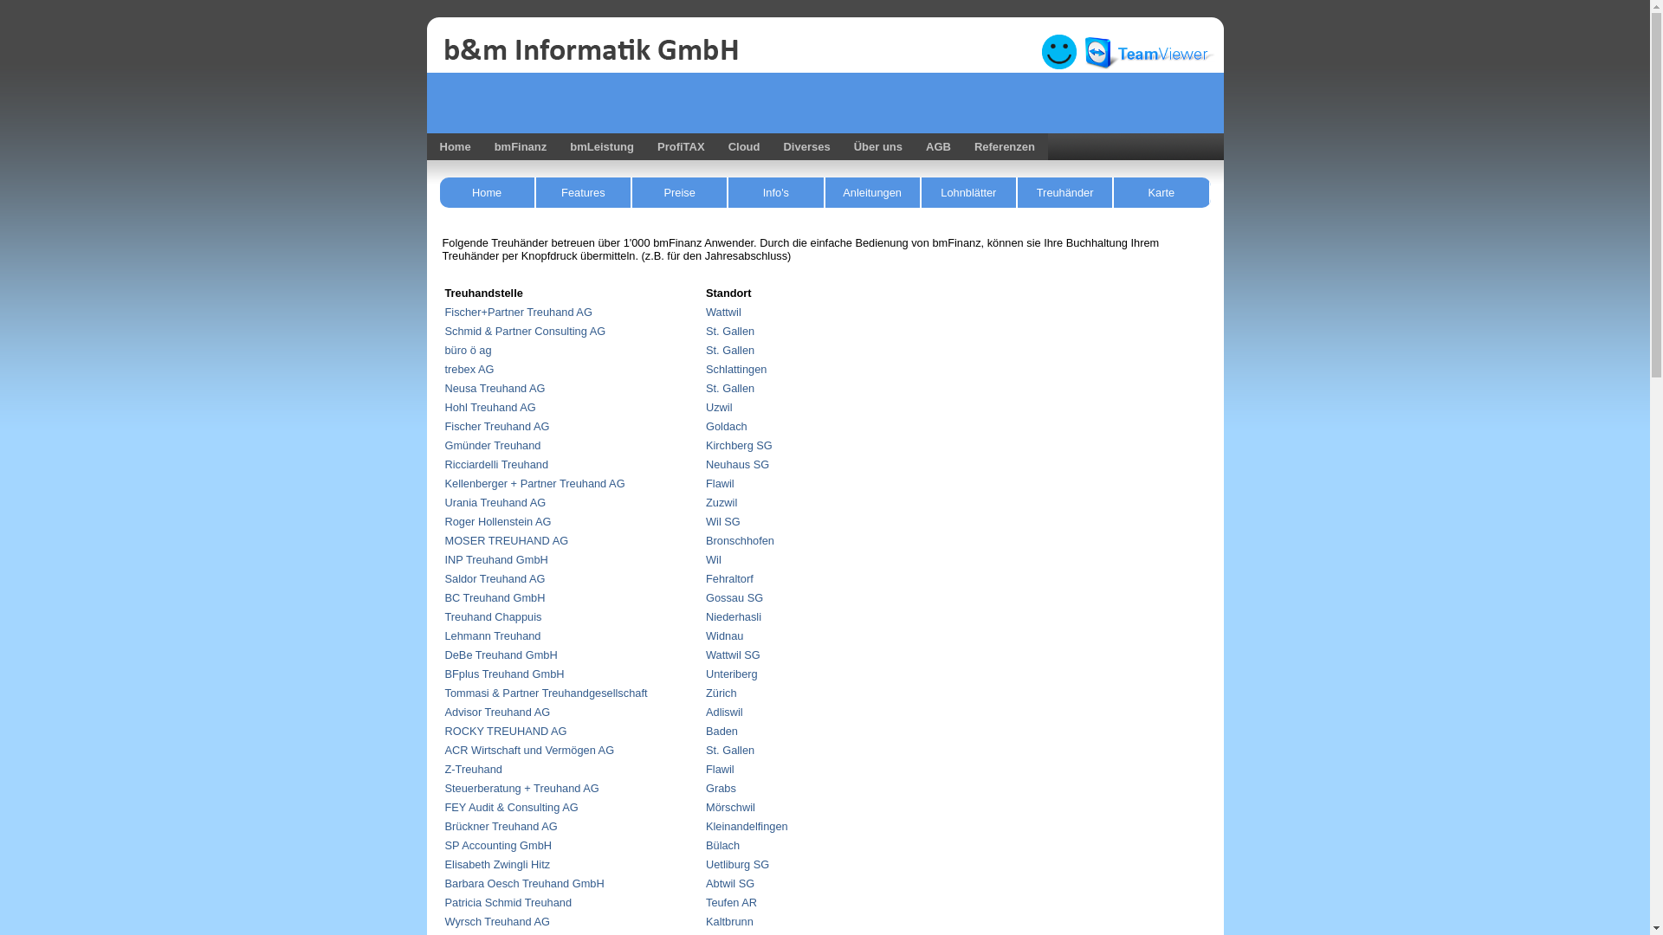  What do you see at coordinates (505, 674) in the screenshot?
I see `BFplus Treuhand GmbH` at bounding box center [505, 674].